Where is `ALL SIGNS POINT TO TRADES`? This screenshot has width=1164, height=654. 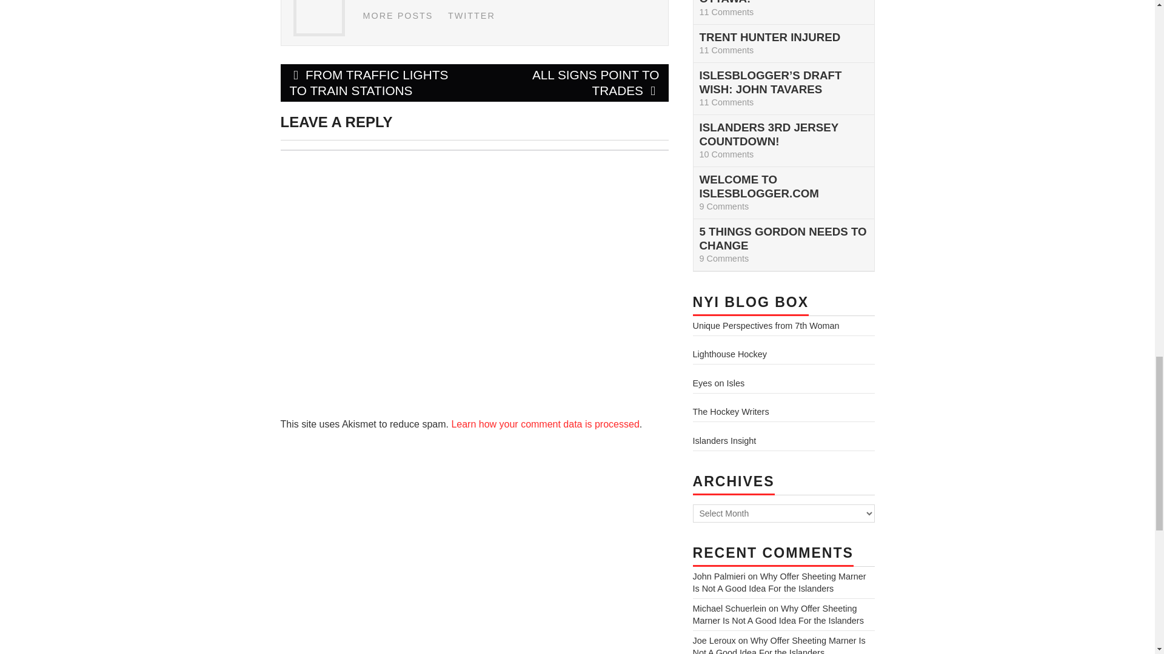
ALL SIGNS POINT TO TRADES is located at coordinates (571, 82).